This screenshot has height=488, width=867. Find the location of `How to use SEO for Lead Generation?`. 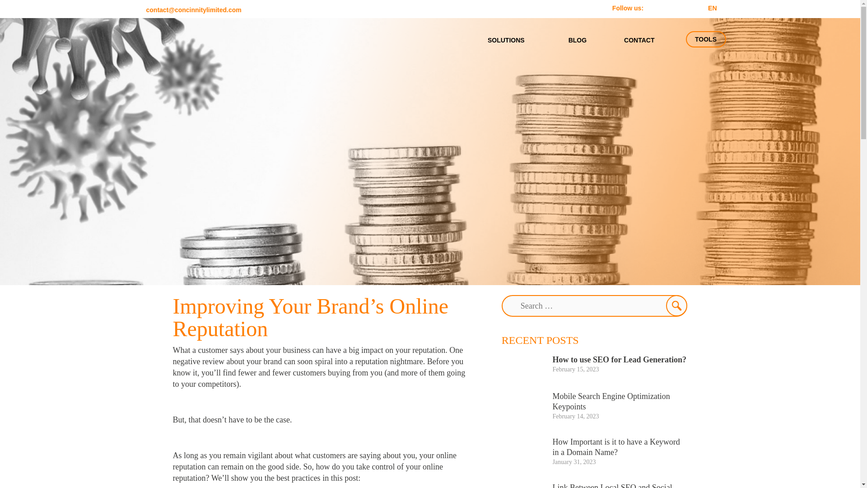

How to use SEO for Lead Generation? is located at coordinates (620, 360).